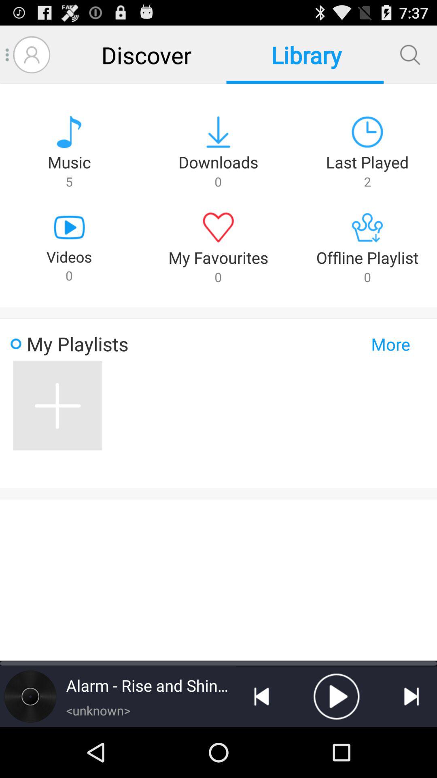  I want to click on access search fucntion, so click(410, 55).